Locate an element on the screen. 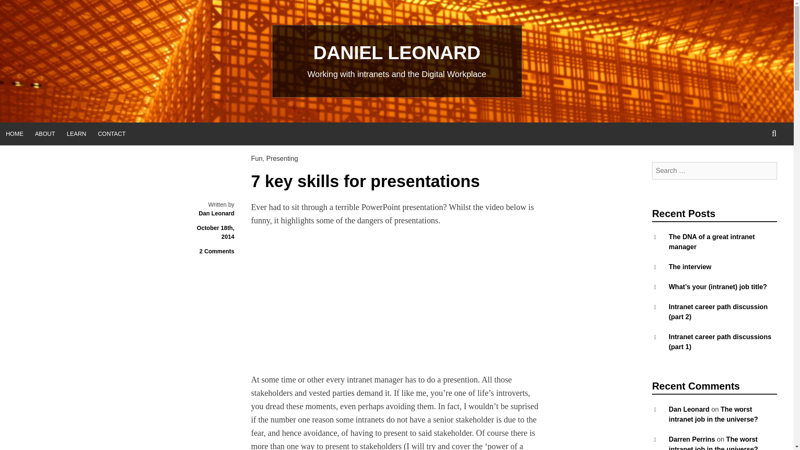 Image resolution: width=800 pixels, height=450 pixels. SEARCH is located at coordinates (774, 133).